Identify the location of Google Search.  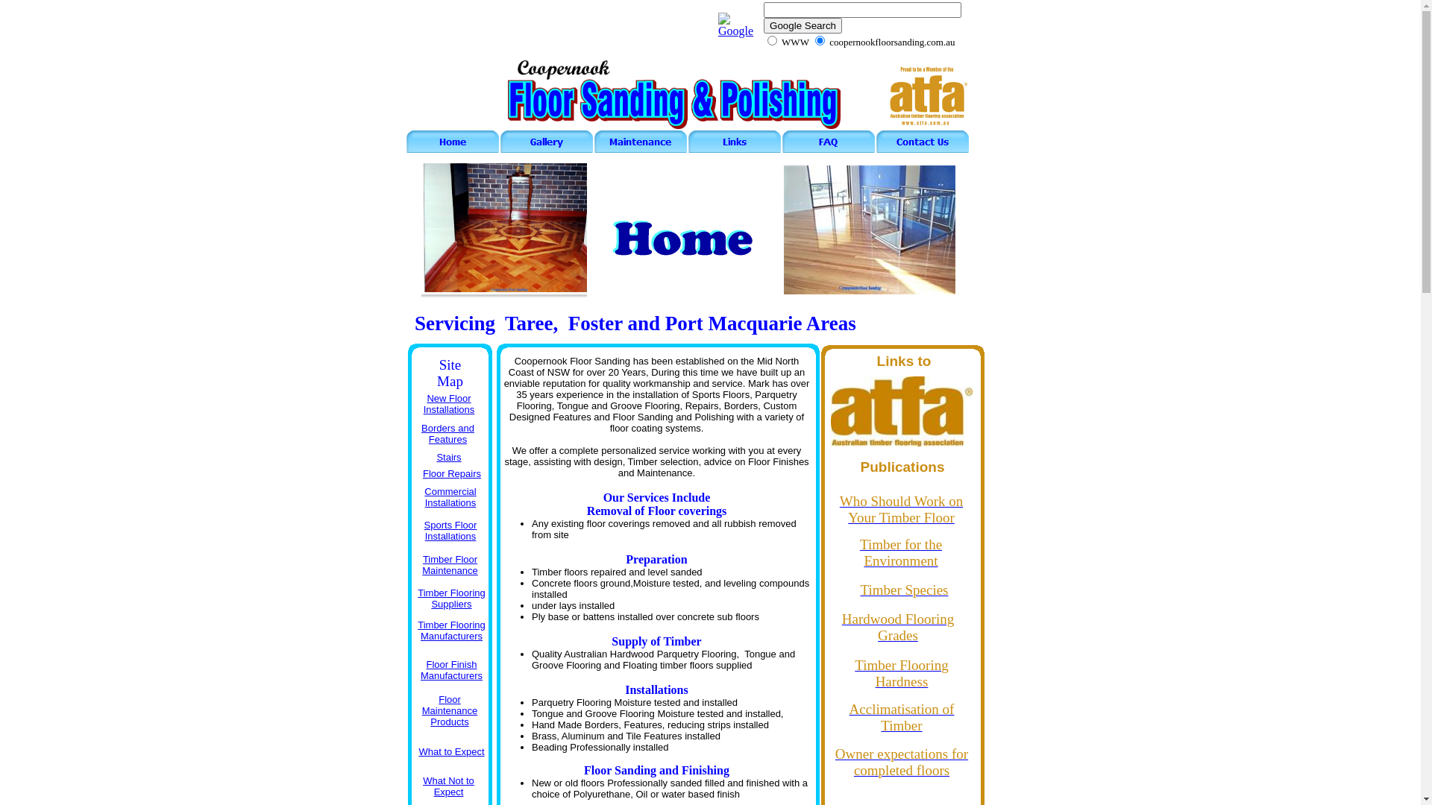
(803, 25).